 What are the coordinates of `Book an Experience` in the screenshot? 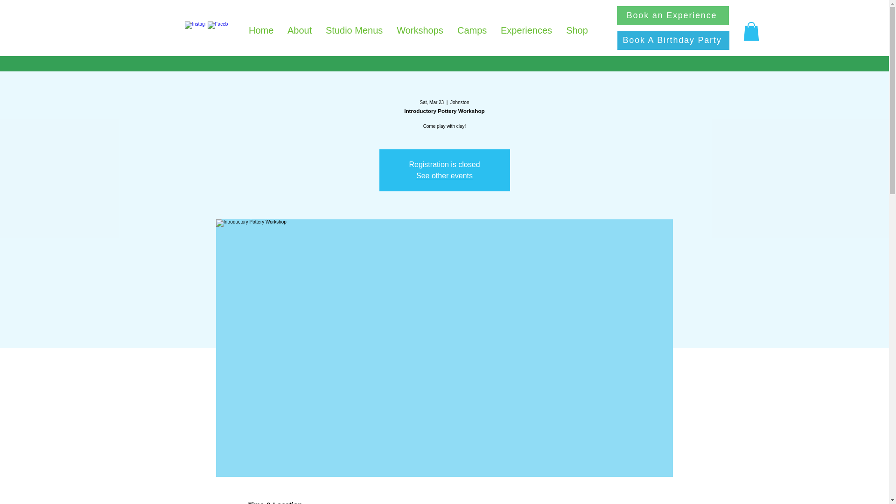 It's located at (673, 15).